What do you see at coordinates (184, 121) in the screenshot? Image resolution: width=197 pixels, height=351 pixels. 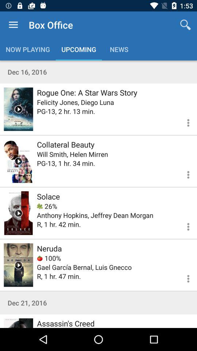 I see `select the menu option for the first movie` at bounding box center [184, 121].